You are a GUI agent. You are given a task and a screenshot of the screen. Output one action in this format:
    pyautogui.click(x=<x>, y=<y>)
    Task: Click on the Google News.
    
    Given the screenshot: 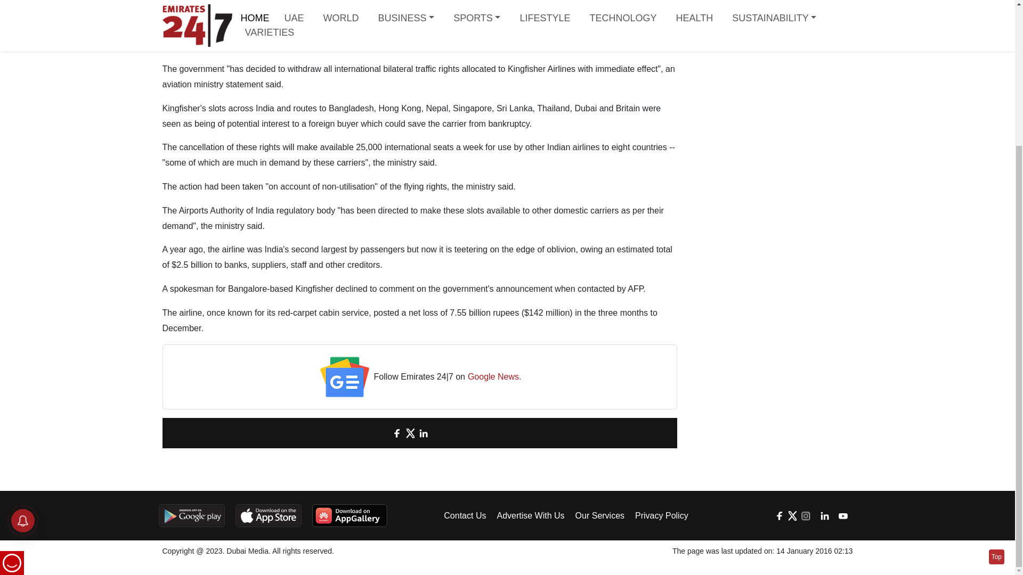 What is the action you would take?
    pyautogui.click(x=494, y=377)
    